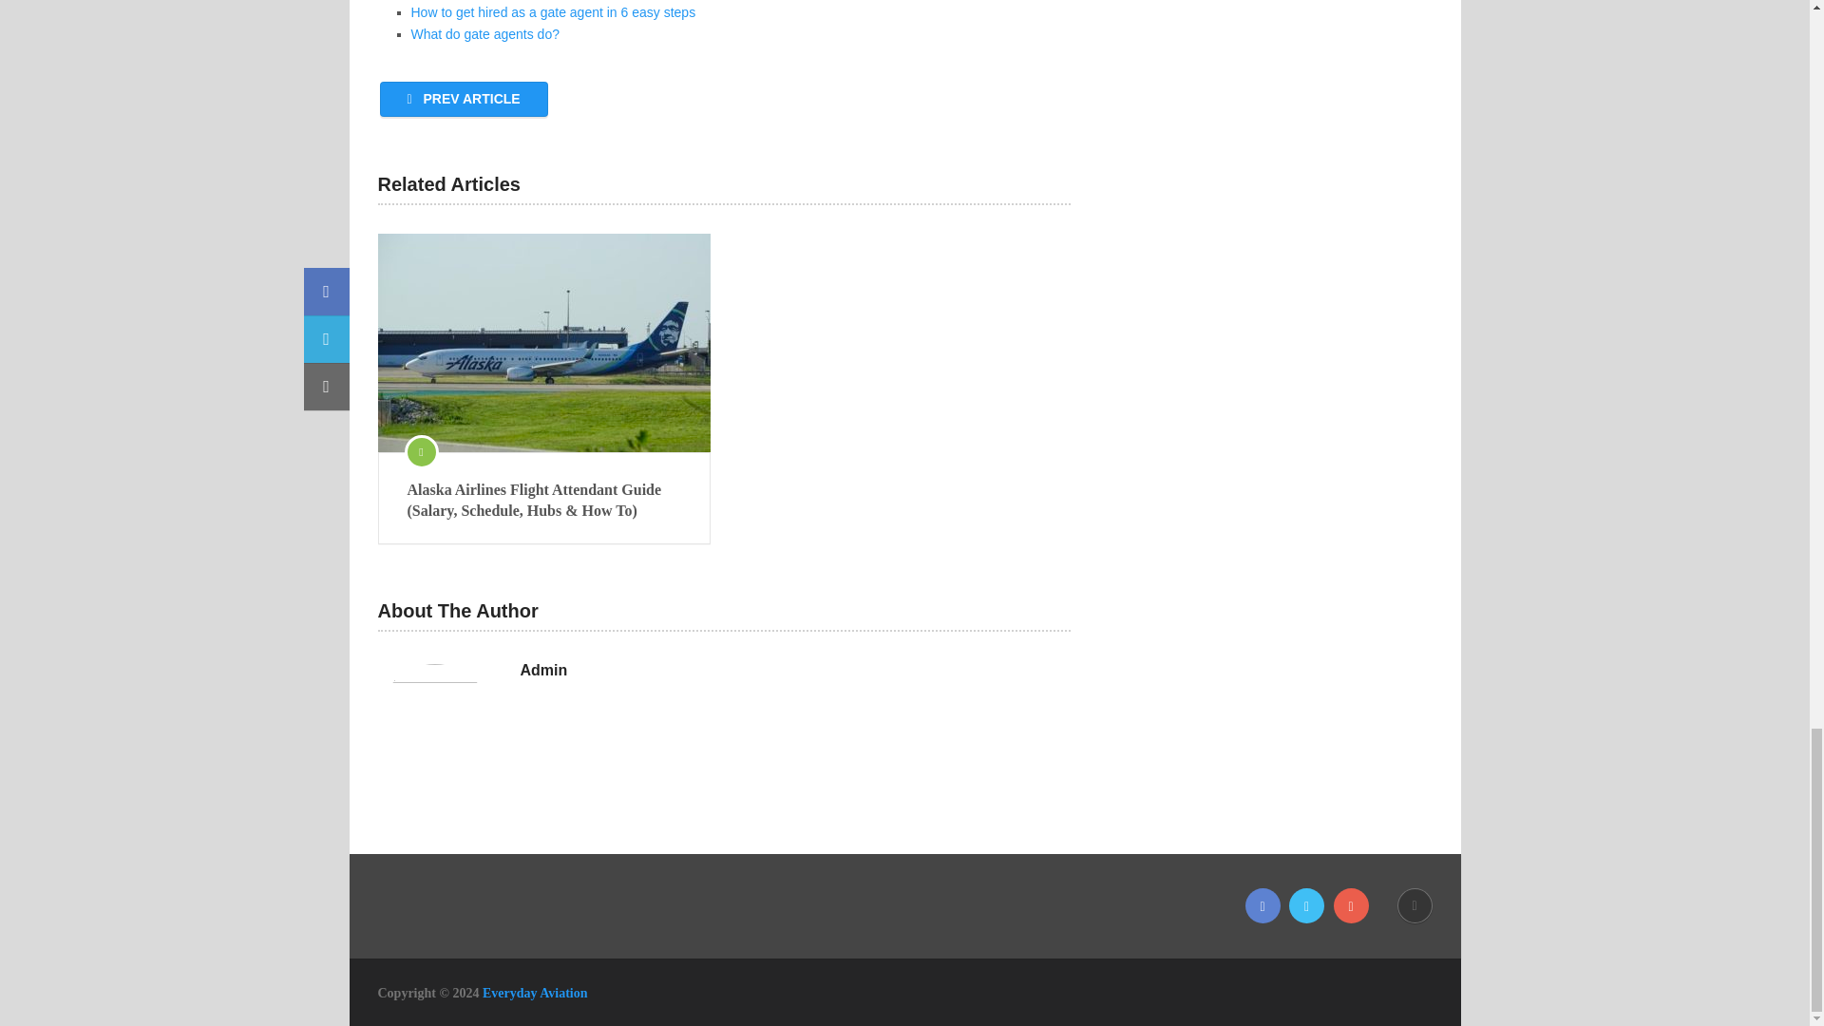 Image resolution: width=1824 pixels, height=1026 pixels. What do you see at coordinates (553, 11) in the screenshot?
I see `How to get hired as a gate agent in 6 easy steps` at bounding box center [553, 11].